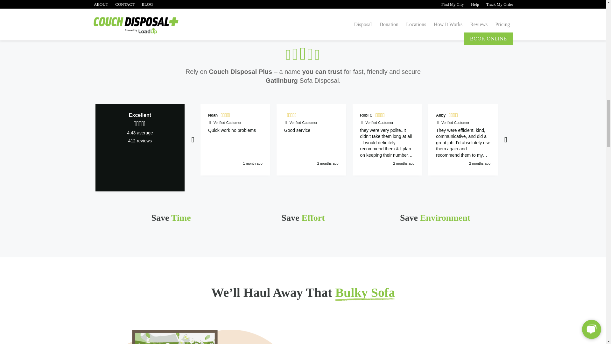 The height and width of the screenshot is (344, 611). I want to click on Read more reviews on REVIEWS.io, so click(140, 164).